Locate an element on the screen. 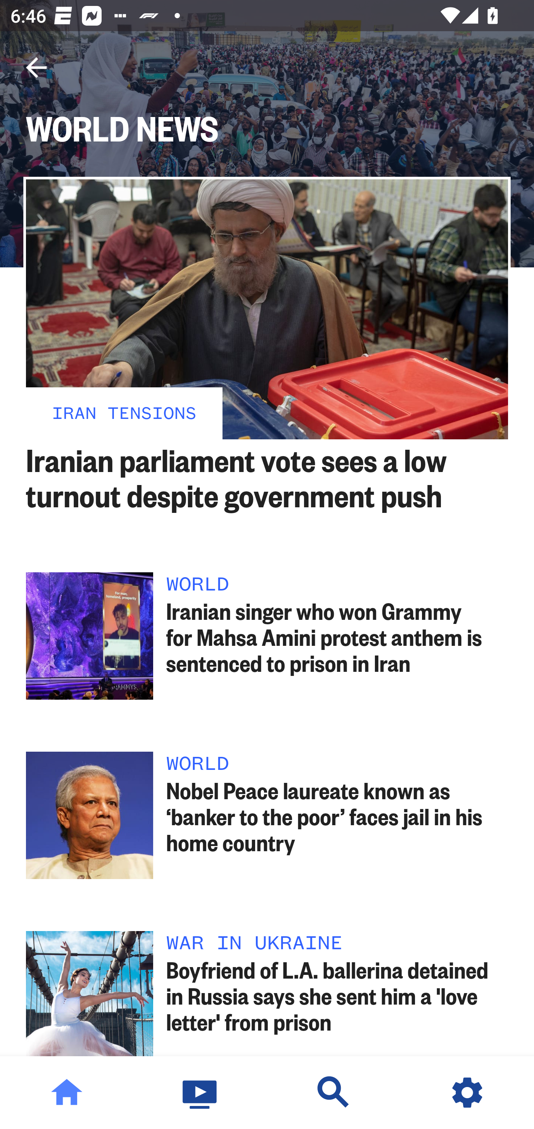 This screenshot has width=534, height=1129. Watch is located at coordinates (200, 1093).